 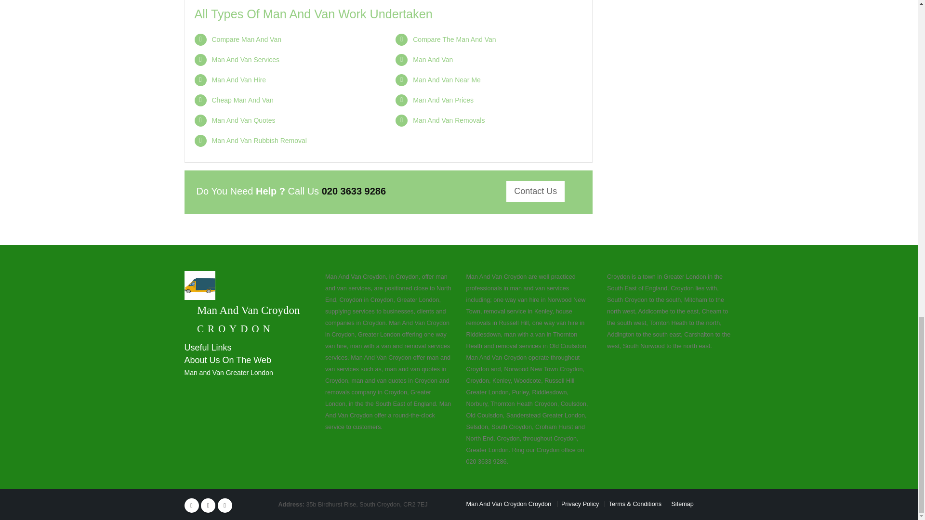 What do you see at coordinates (447, 79) in the screenshot?
I see `Man And Van Near Me` at bounding box center [447, 79].